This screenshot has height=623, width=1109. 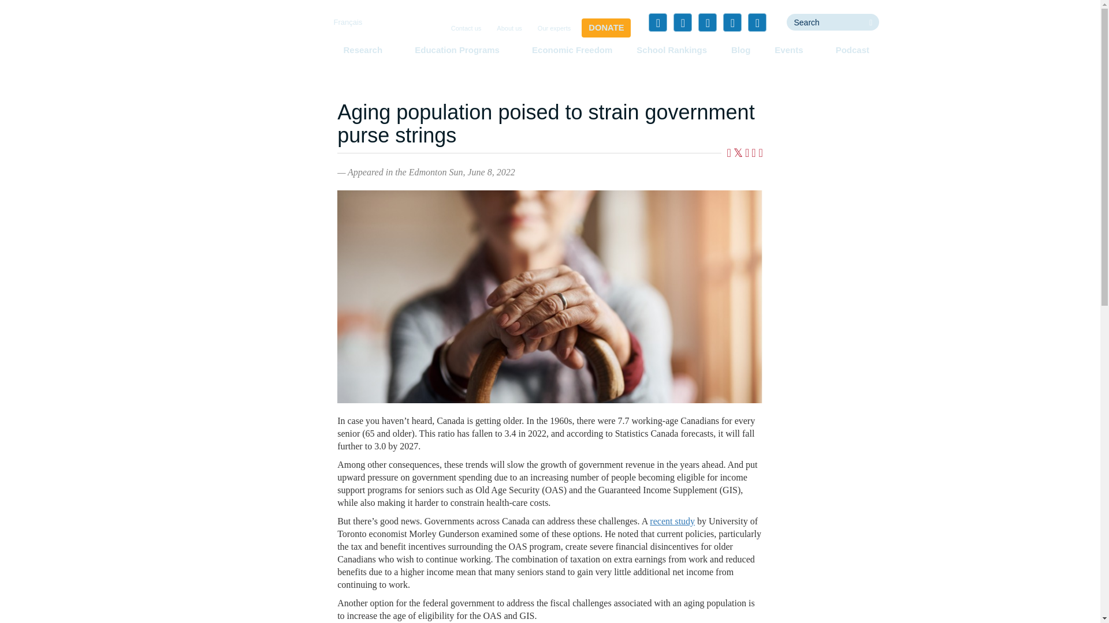 I want to click on Instagram, so click(x=757, y=22).